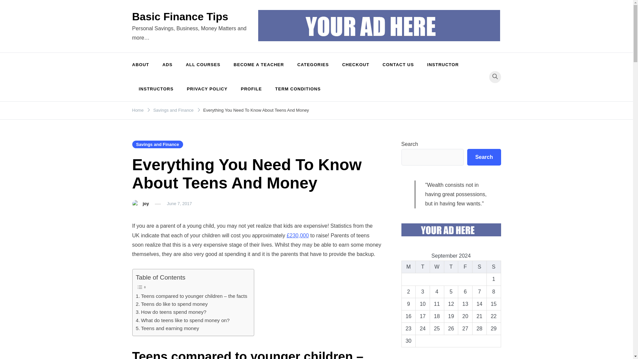 This screenshot has height=359, width=638. I want to click on Home, so click(138, 110).